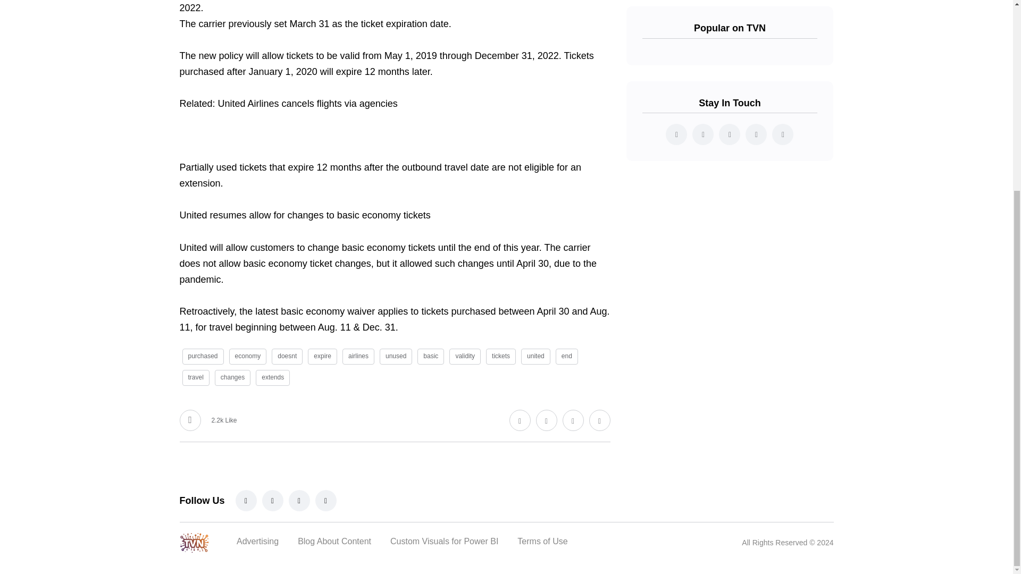 The image size is (1021, 574). I want to click on extends, so click(273, 377).